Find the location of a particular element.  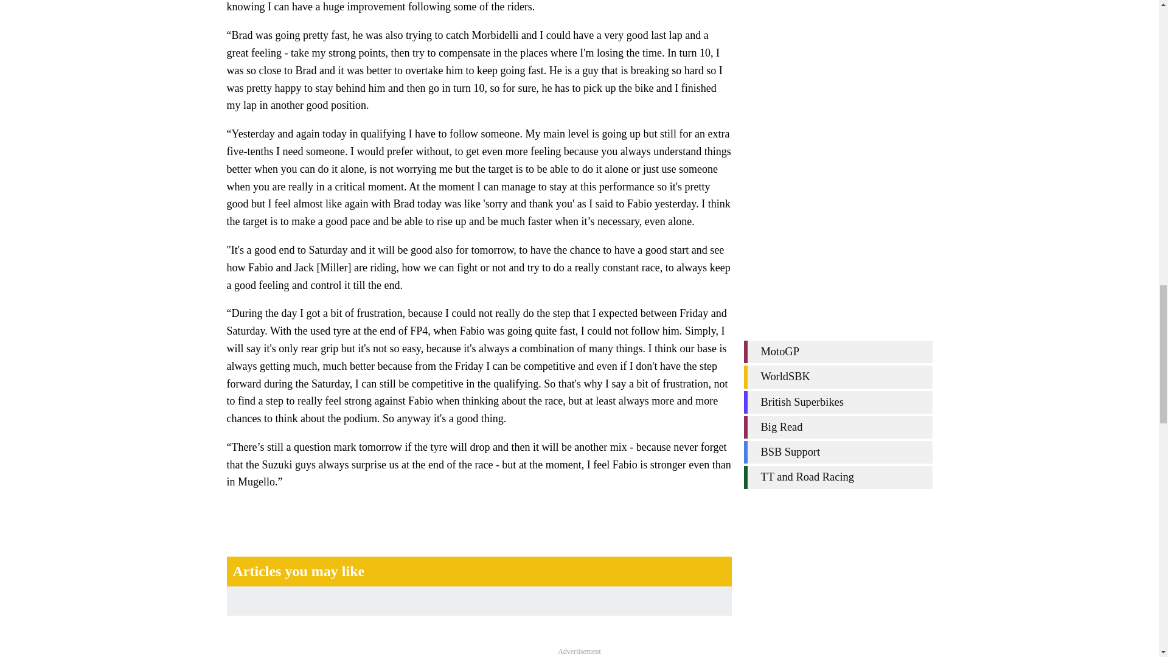

Big Read is located at coordinates (837, 40).